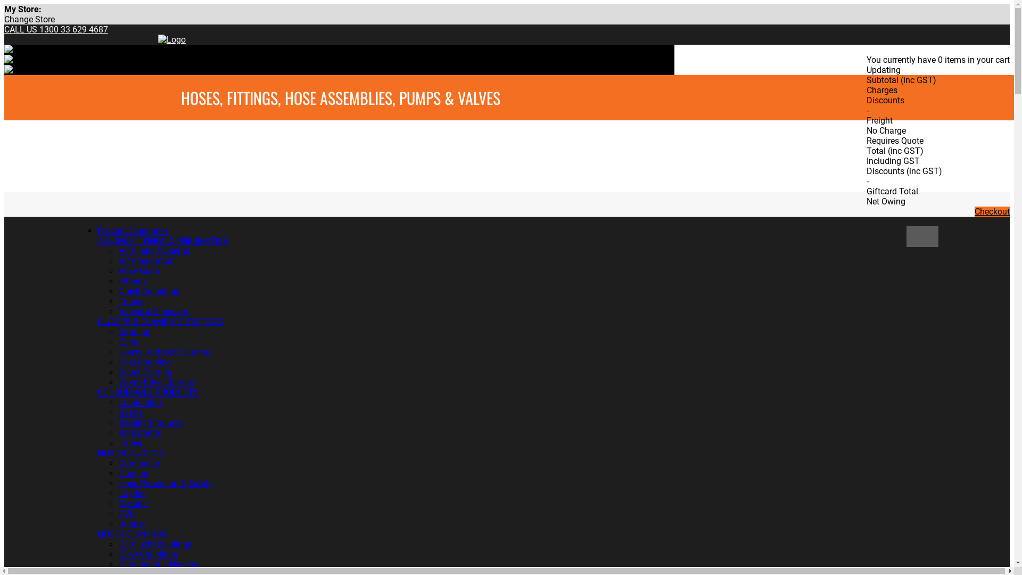 Image resolution: width=1022 pixels, height=575 pixels. What do you see at coordinates (895, 47) in the screenshot?
I see `$0.00 (0 items)` at bounding box center [895, 47].